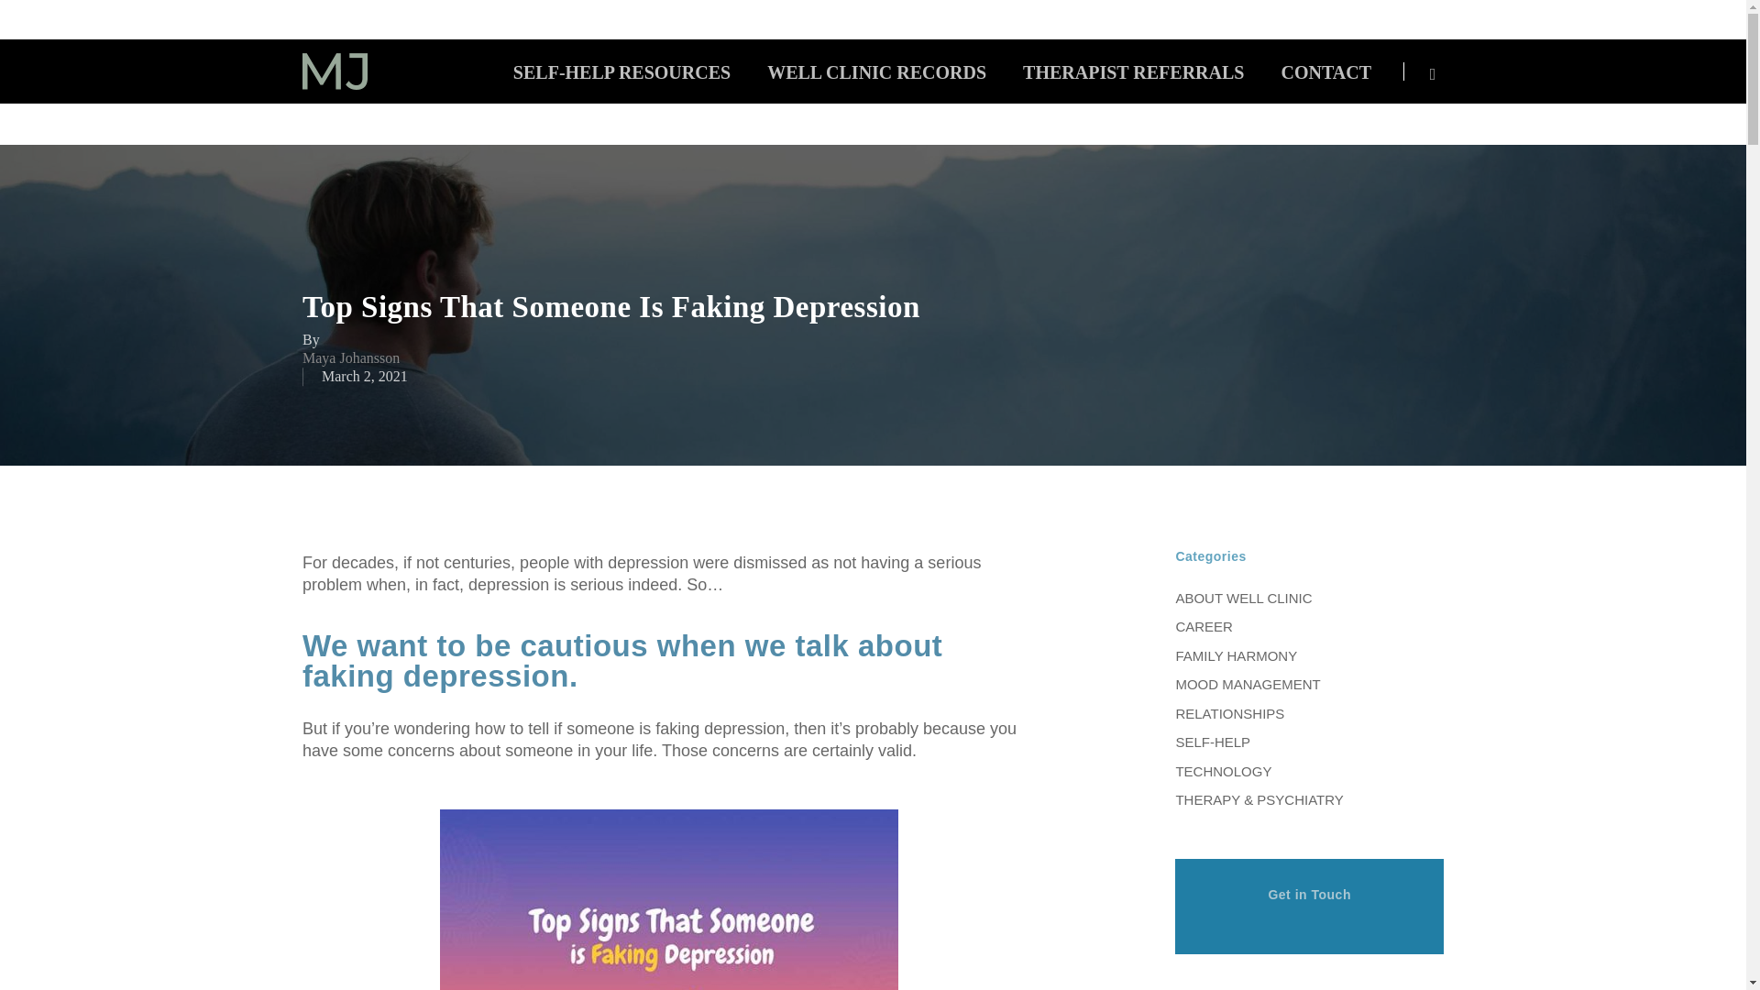 This screenshot has width=1760, height=990. Describe the element at coordinates (350, 357) in the screenshot. I see `Posts by Maya Johansson` at that location.